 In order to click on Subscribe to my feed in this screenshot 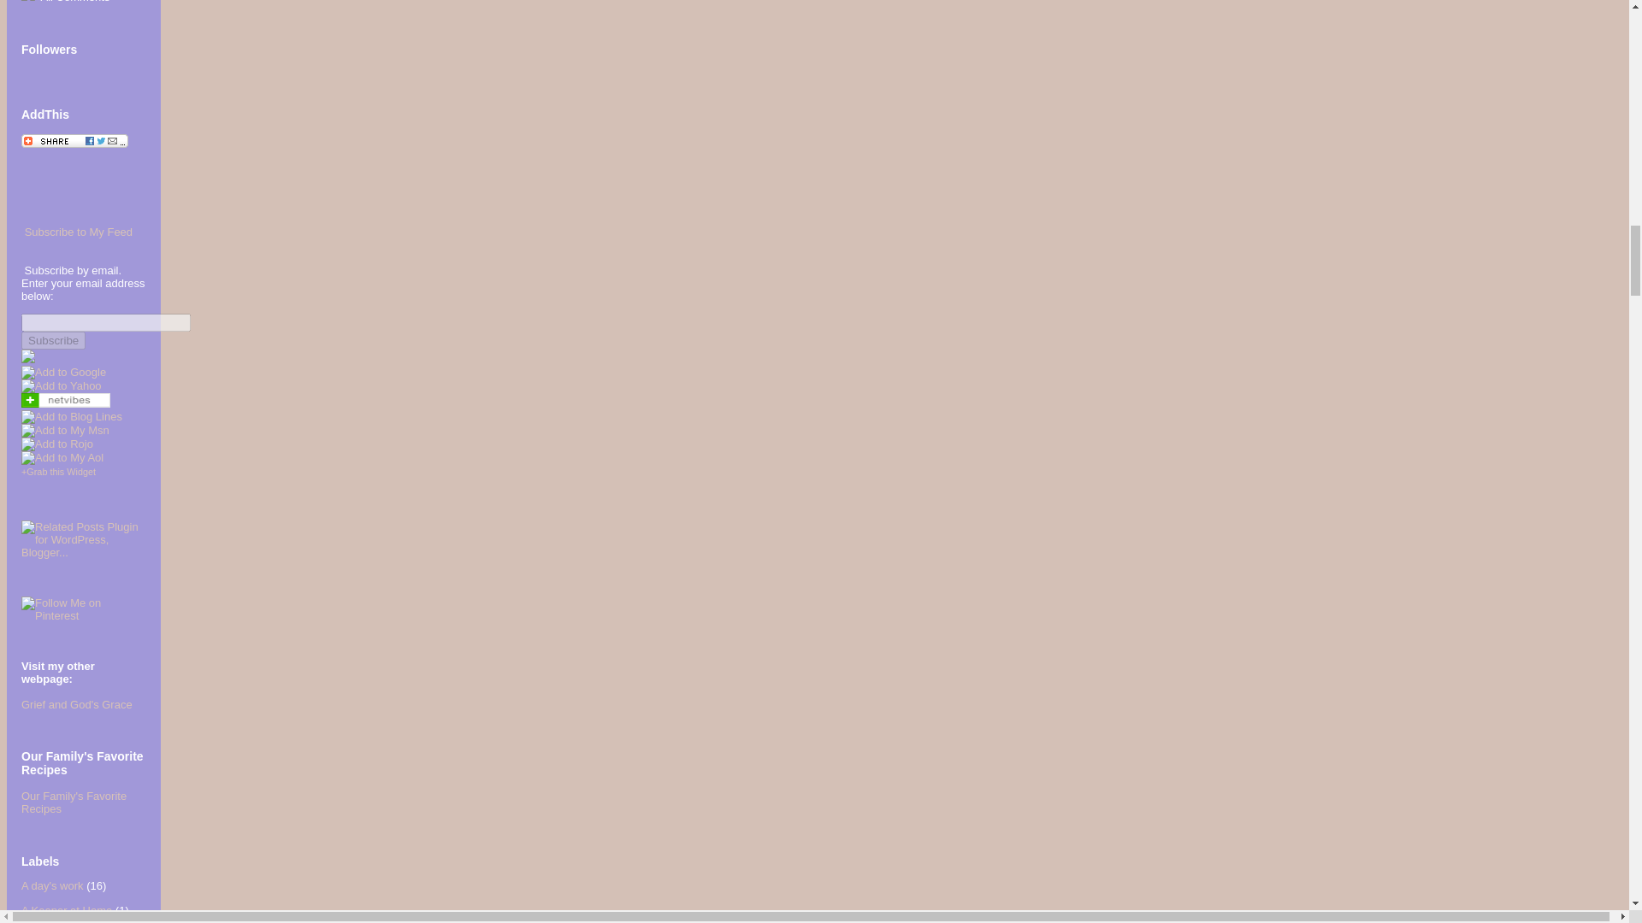, I will do `click(79, 231)`.